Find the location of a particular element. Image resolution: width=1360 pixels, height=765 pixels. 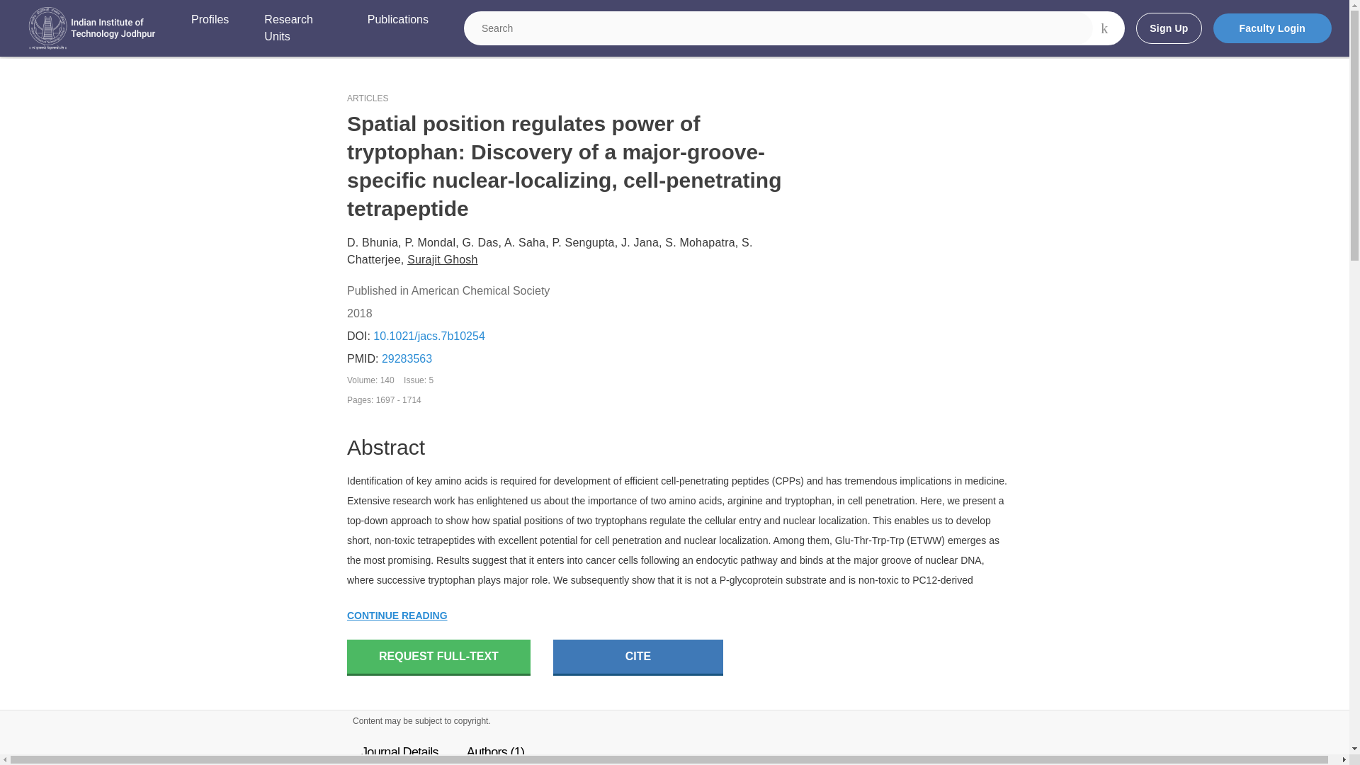

Sign Up is located at coordinates (1168, 28).